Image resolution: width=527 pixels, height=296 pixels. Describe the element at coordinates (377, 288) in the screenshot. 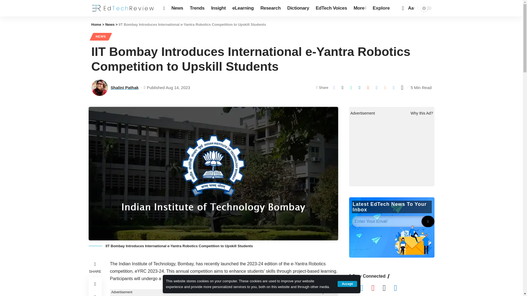

I see `Follow EdTechReview on YouTube` at that location.